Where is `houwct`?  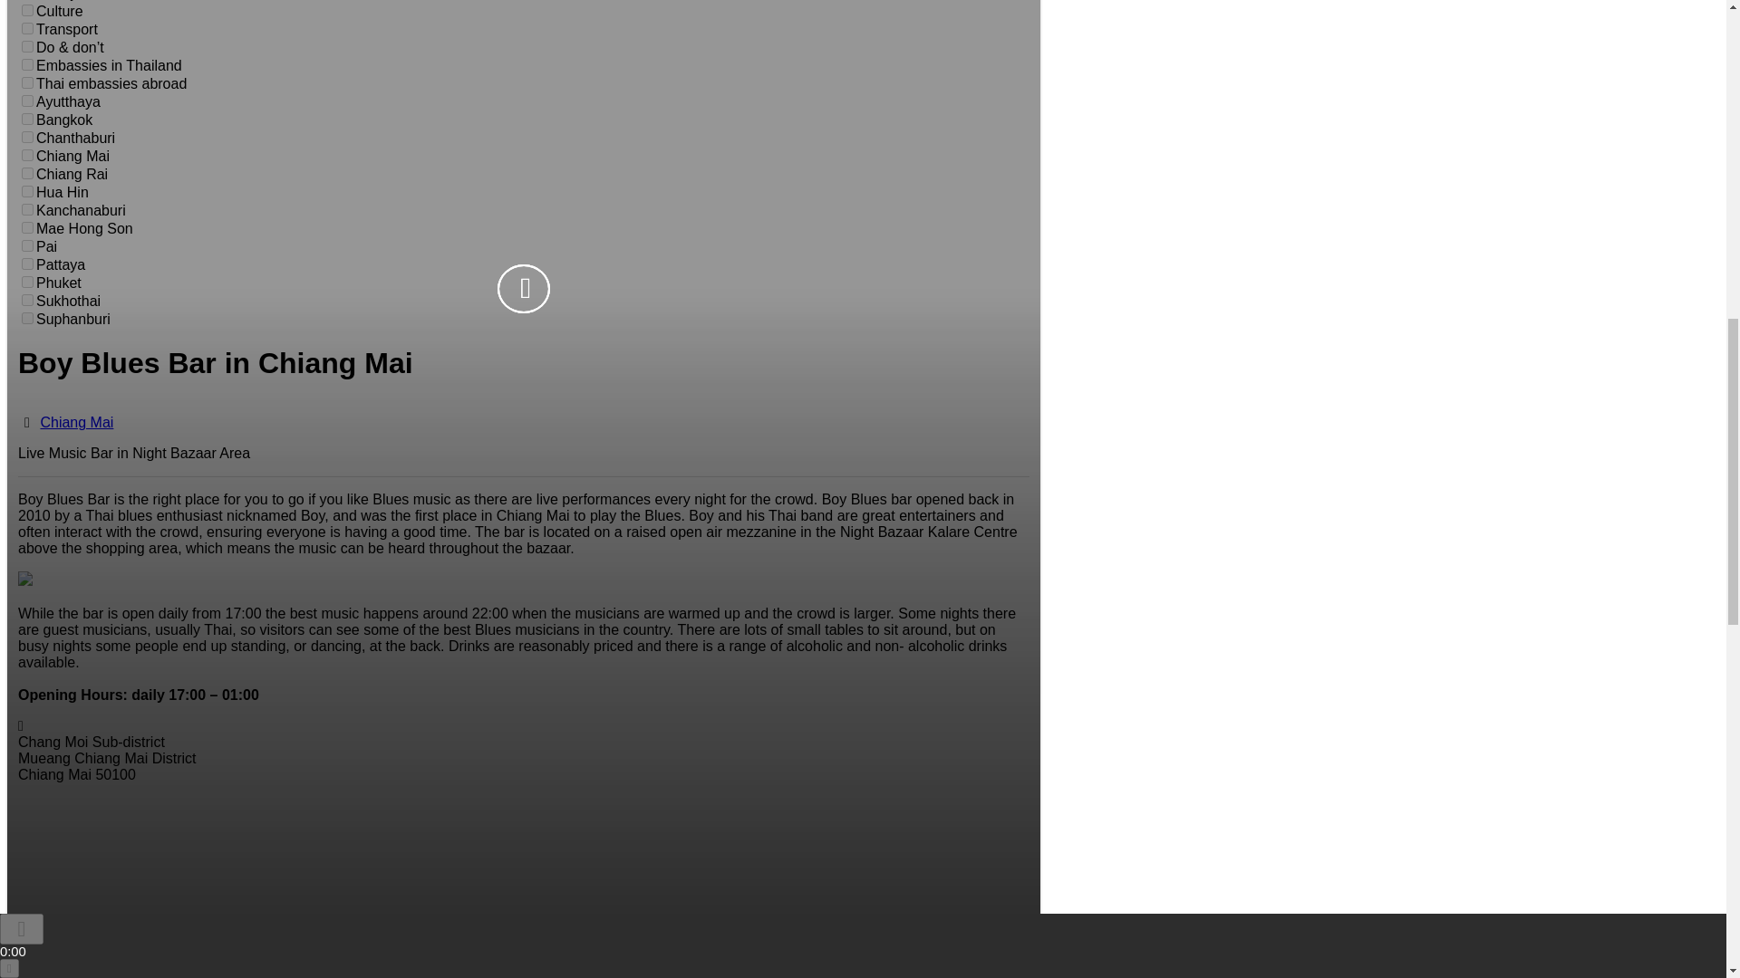
houwct is located at coordinates (27, 192).